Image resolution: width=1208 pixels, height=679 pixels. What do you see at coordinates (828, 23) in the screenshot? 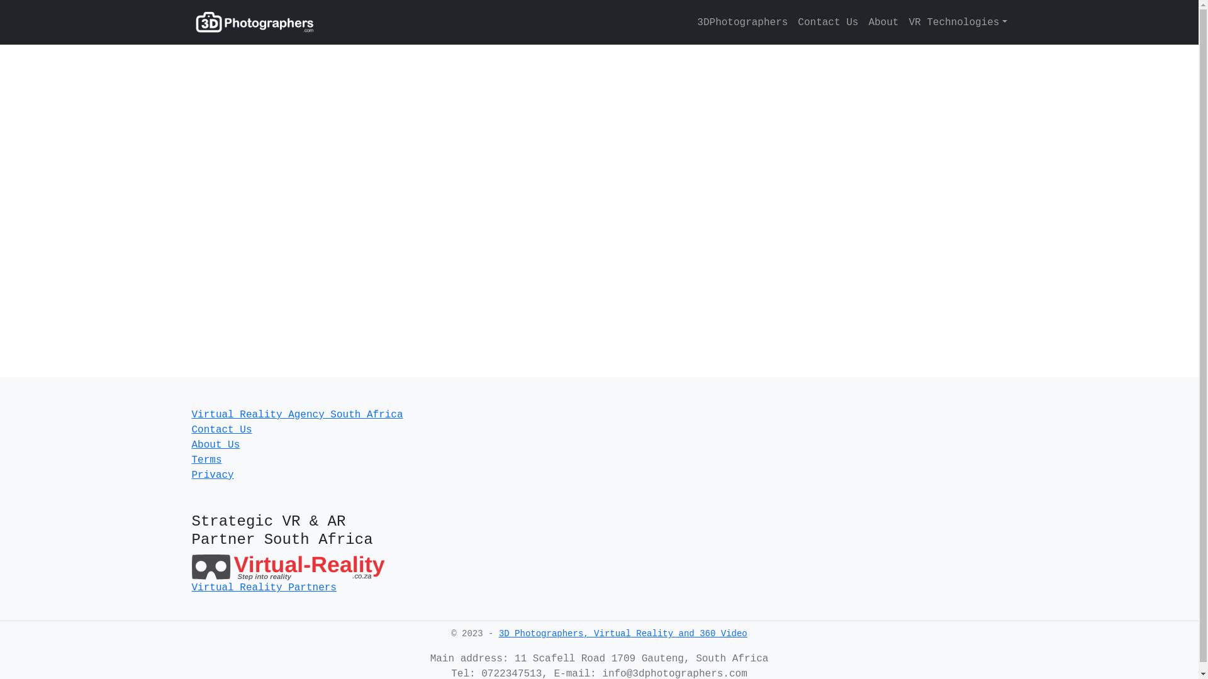
I see `Contact Us` at bounding box center [828, 23].